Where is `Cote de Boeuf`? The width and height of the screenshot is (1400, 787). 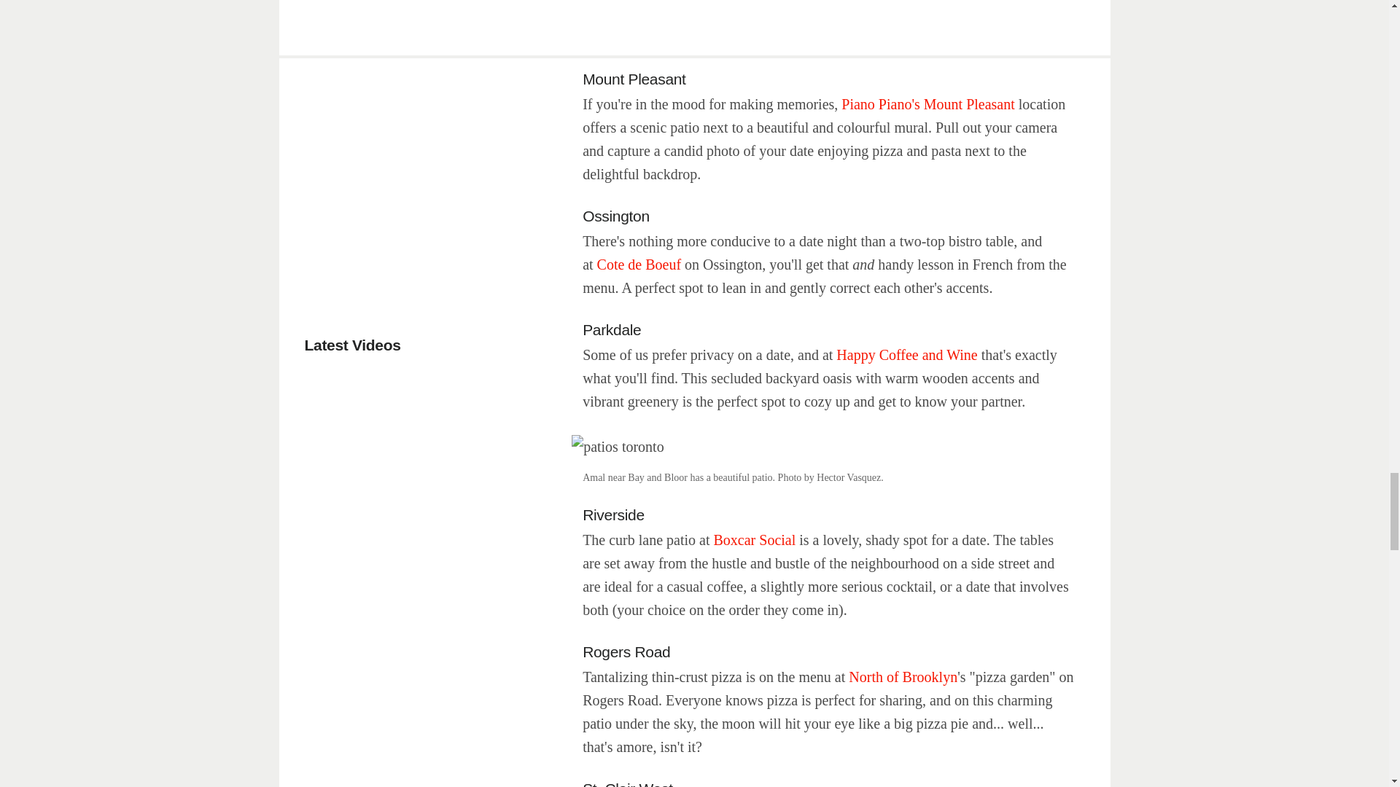 Cote de Boeuf is located at coordinates (639, 264).